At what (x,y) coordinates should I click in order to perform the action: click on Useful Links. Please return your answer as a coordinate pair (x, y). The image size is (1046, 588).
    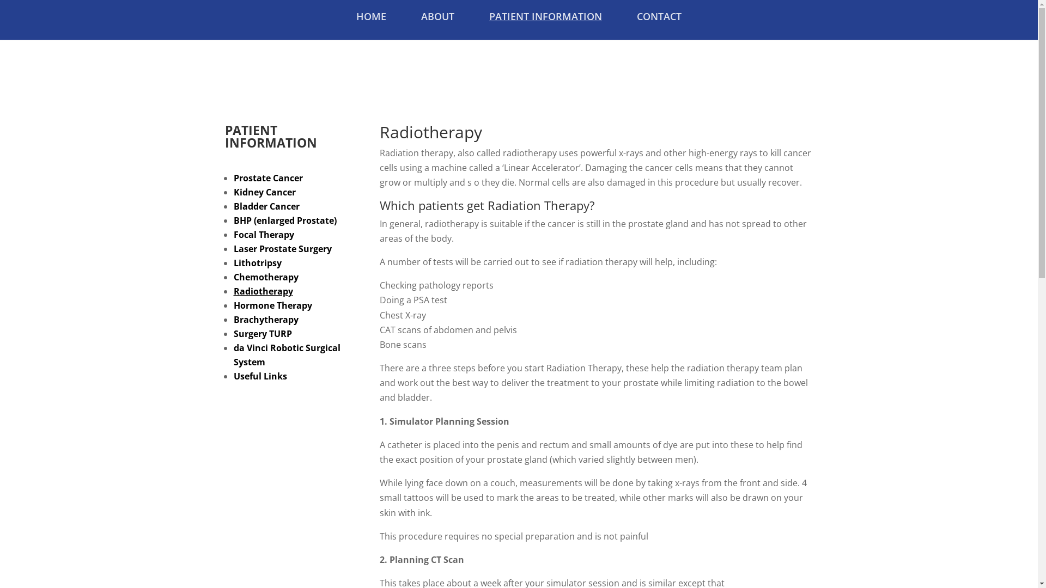
    Looking at the image, I should click on (260, 376).